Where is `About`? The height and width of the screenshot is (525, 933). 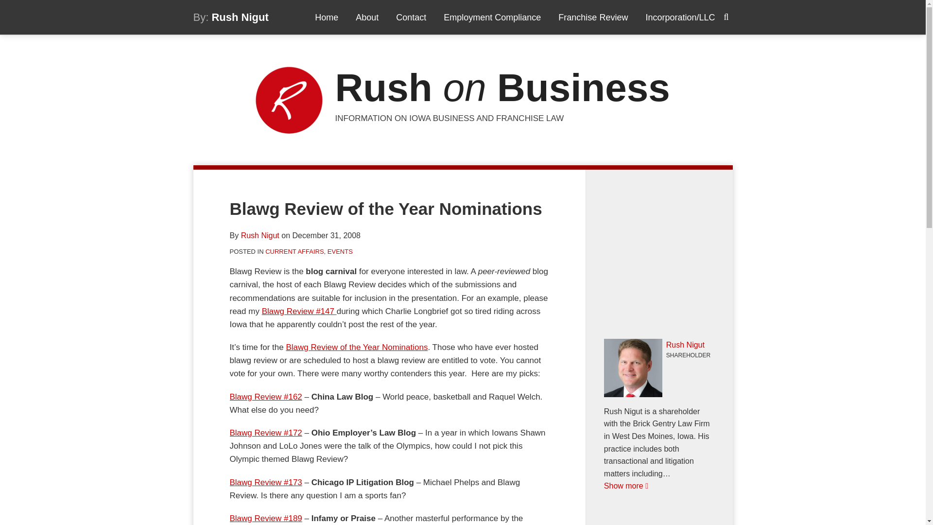
About is located at coordinates (367, 17).